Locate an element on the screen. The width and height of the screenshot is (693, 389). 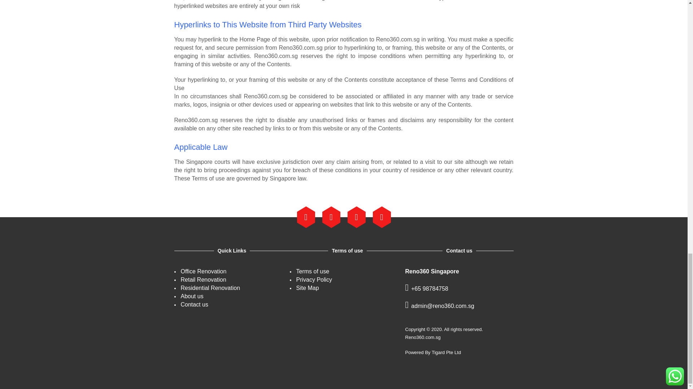
Site Map is located at coordinates (307, 288).